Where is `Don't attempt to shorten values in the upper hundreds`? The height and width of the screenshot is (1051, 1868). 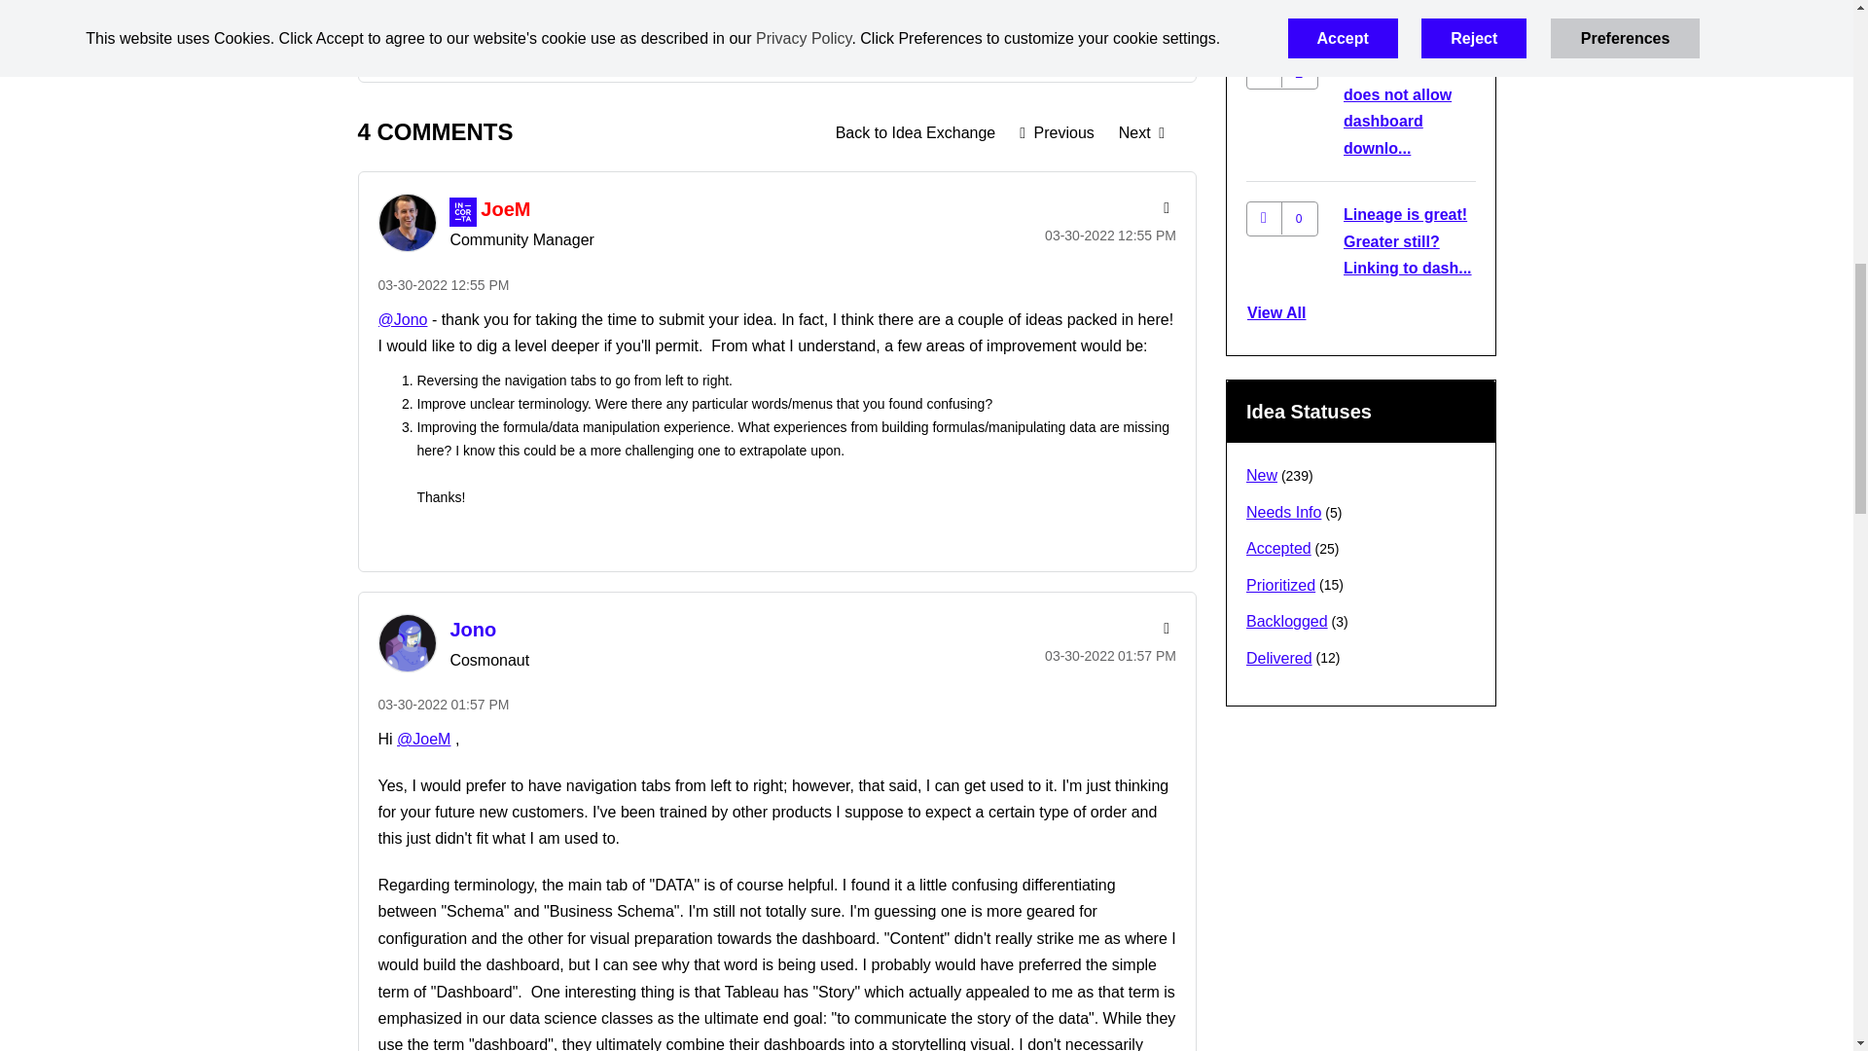 Don't attempt to shorten values in the upper hundreds is located at coordinates (1057, 132).